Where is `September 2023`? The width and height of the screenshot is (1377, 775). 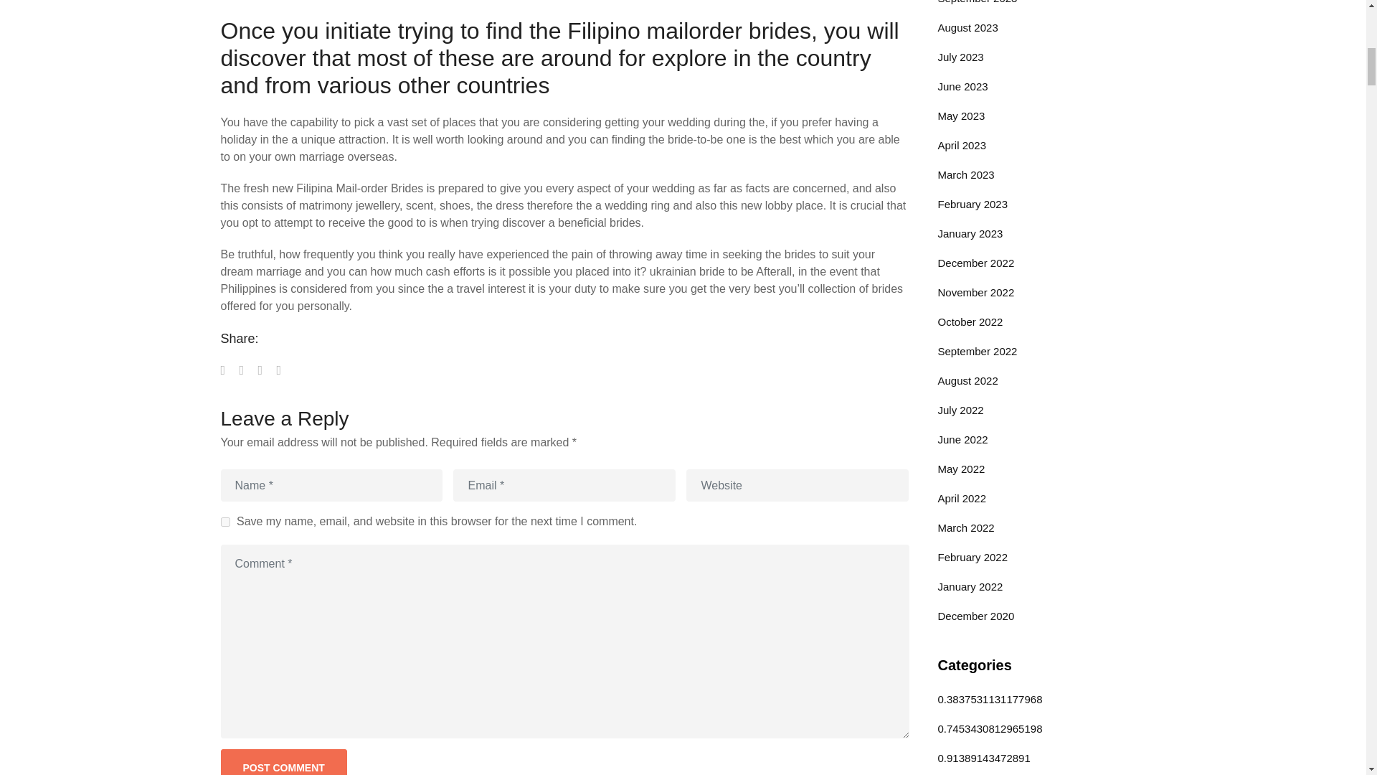
September 2023 is located at coordinates (977, 2).